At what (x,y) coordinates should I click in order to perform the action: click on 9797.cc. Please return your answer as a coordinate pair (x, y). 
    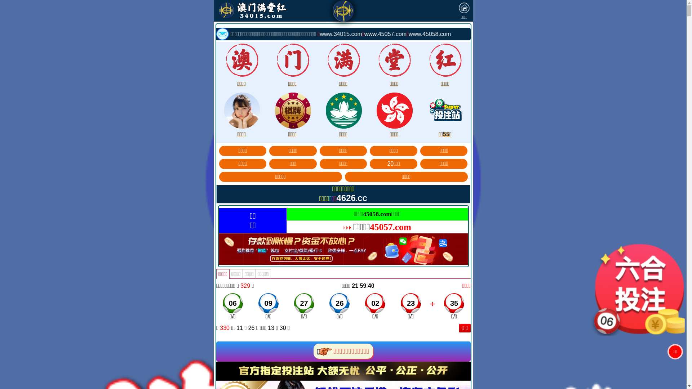
    Looking at the image, I should click on (374, 215).